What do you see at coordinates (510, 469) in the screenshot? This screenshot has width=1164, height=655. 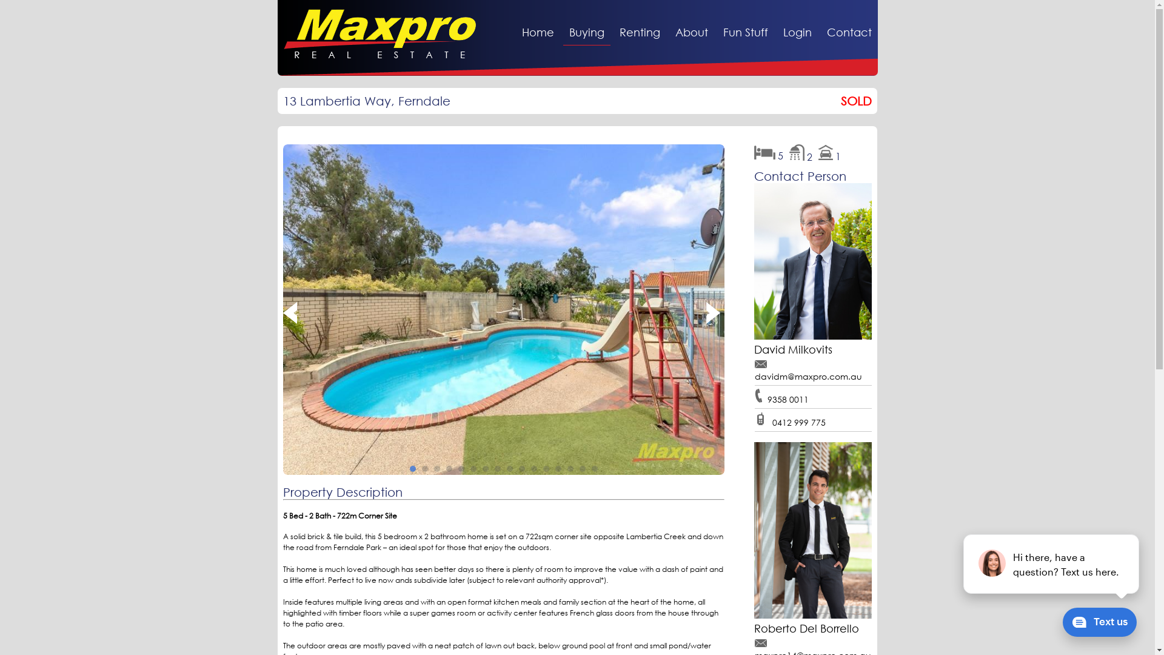 I see `9` at bounding box center [510, 469].